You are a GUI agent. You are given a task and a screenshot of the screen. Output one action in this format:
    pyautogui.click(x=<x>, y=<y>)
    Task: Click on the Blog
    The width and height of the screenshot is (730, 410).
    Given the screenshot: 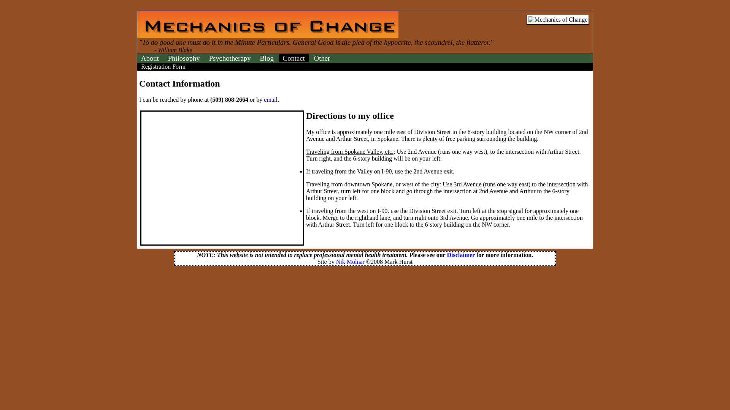 What is the action you would take?
    pyautogui.click(x=267, y=58)
    